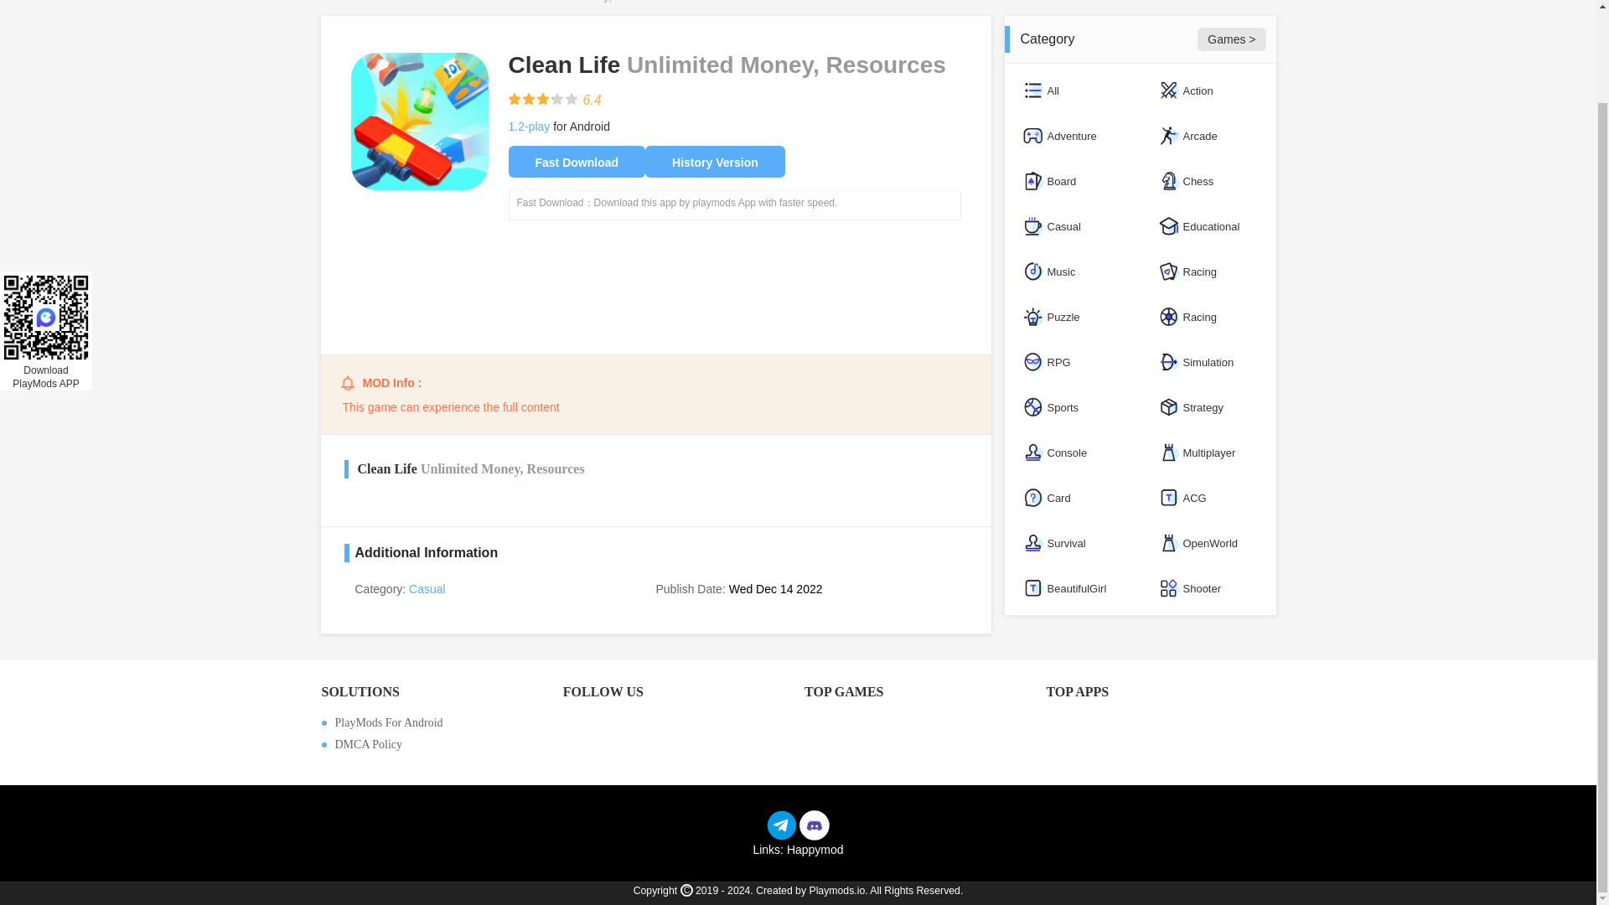 The width and height of the screenshot is (1609, 905). What do you see at coordinates (1071, 362) in the screenshot?
I see `RPG` at bounding box center [1071, 362].